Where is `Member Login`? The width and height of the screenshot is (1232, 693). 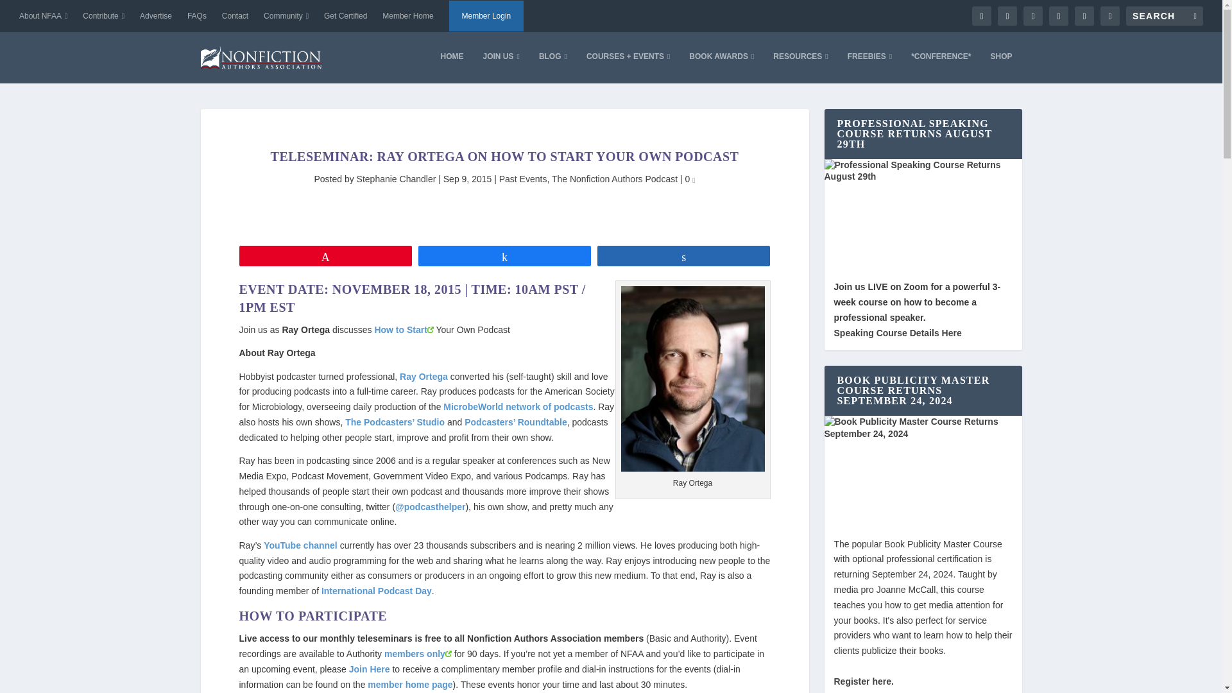 Member Login is located at coordinates (486, 15).